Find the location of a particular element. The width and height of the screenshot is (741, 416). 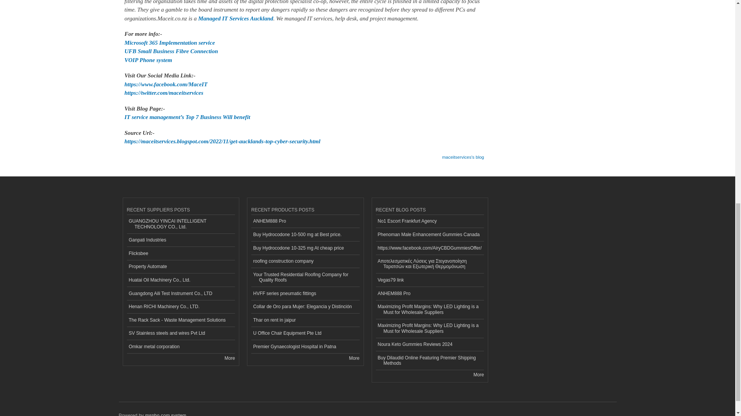

Managed IT Services Auckland is located at coordinates (235, 18).